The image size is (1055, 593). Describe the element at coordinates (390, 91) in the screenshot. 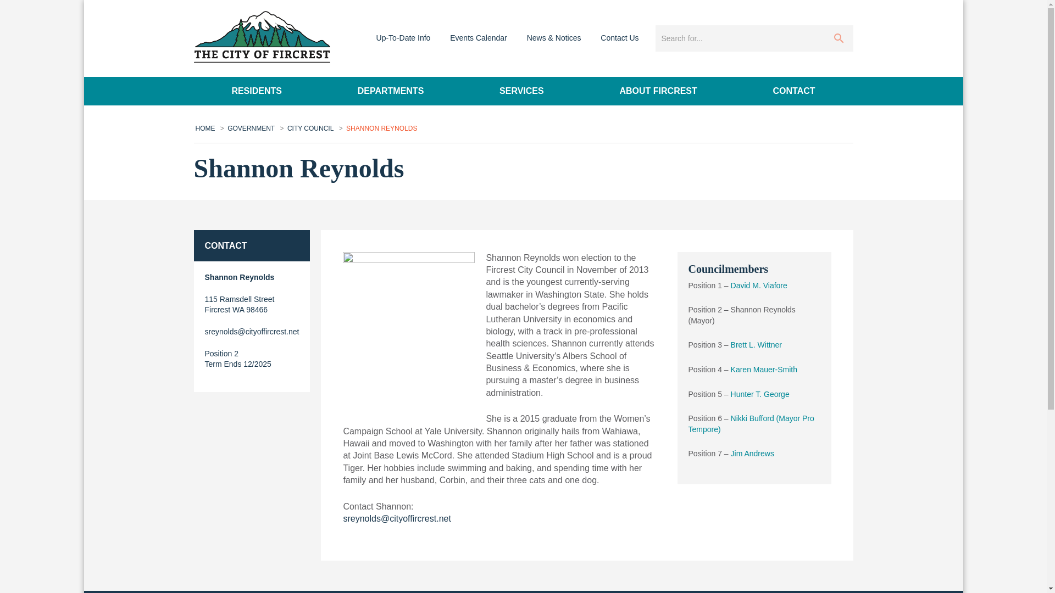

I see `DEPARTMENTS` at that location.